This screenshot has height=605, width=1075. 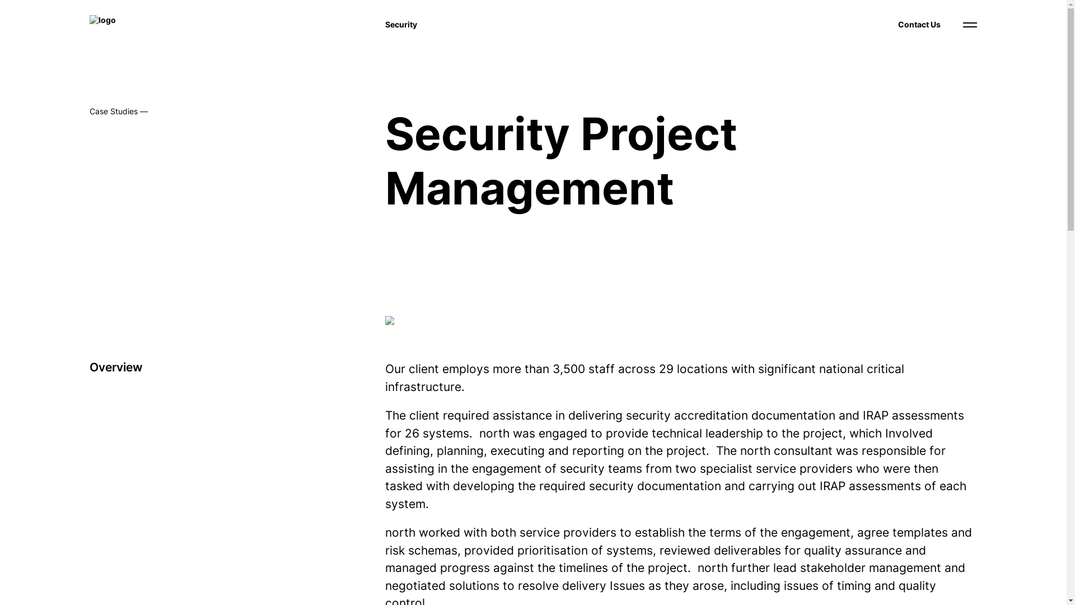 What do you see at coordinates (919, 25) in the screenshot?
I see `Contact Us` at bounding box center [919, 25].